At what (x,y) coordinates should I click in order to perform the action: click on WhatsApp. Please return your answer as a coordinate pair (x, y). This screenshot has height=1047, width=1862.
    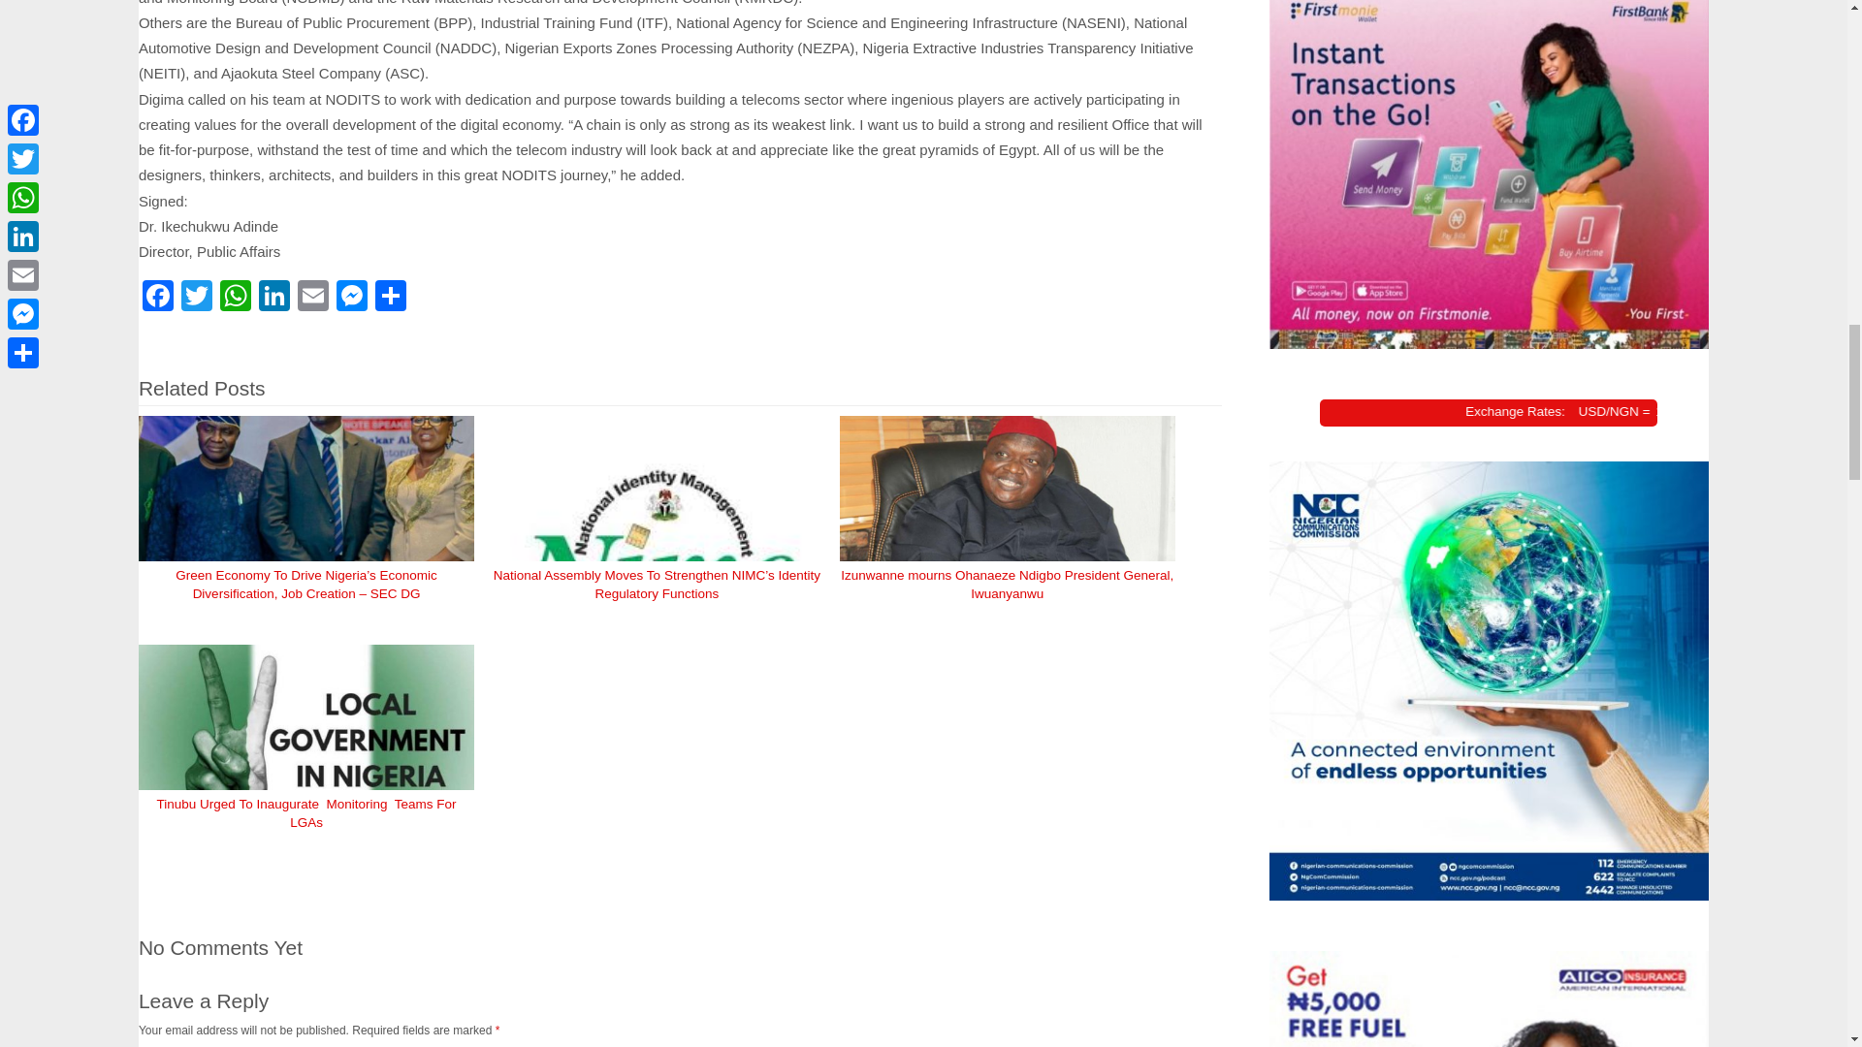
    Looking at the image, I should click on (235, 299).